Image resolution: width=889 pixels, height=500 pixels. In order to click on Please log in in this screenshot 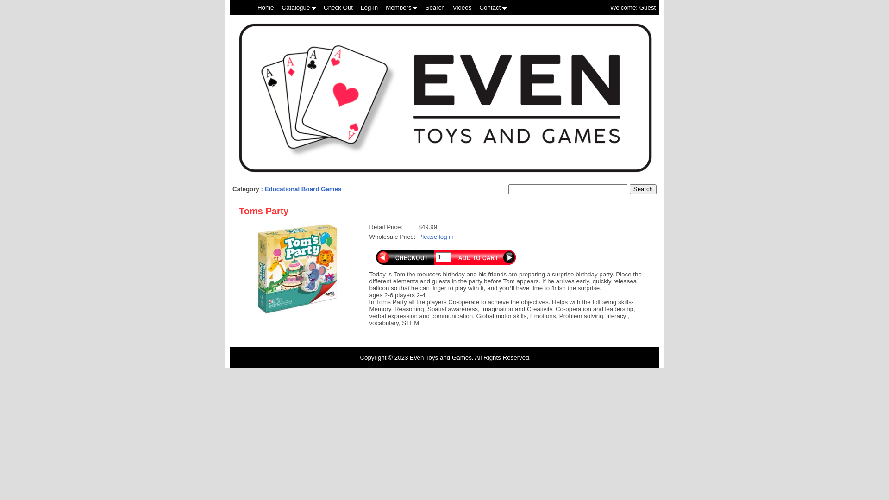, I will do `click(436, 237)`.